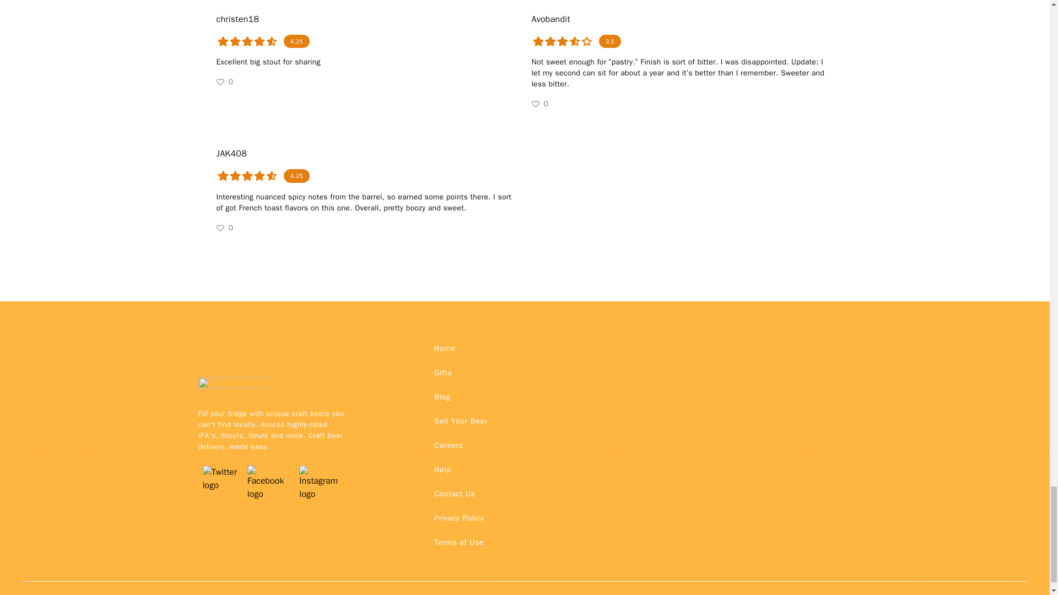  What do you see at coordinates (458, 542) in the screenshot?
I see `FAQ` at bounding box center [458, 542].